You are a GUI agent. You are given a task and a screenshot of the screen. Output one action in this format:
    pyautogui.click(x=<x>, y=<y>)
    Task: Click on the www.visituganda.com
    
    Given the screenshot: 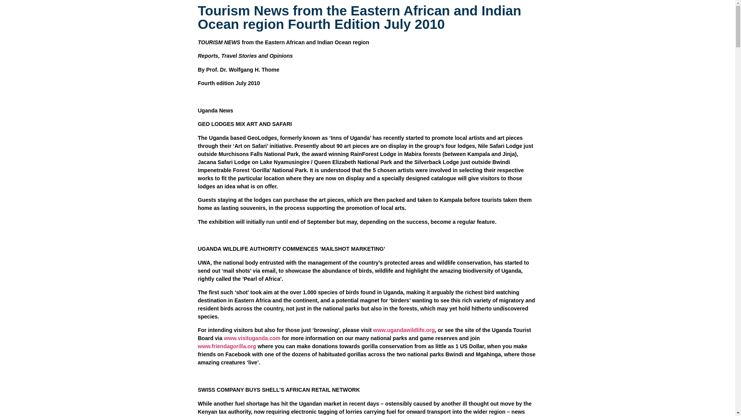 What is the action you would take?
    pyautogui.click(x=252, y=338)
    